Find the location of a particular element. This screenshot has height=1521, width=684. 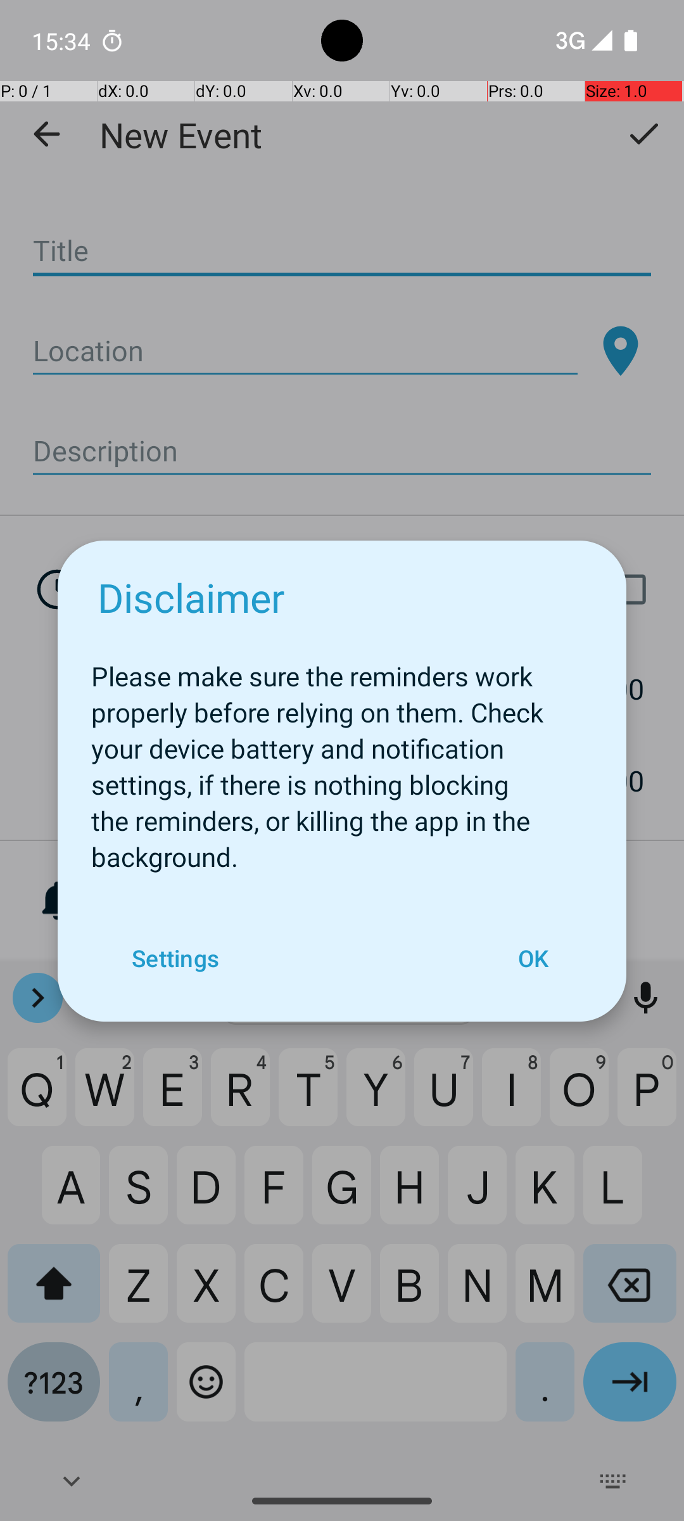

Disclaimer is located at coordinates (191, 597).